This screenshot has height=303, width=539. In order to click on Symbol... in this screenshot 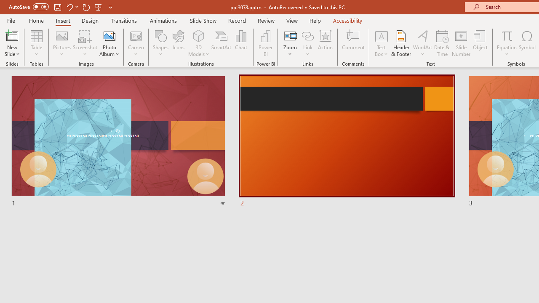, I will do `click(527, 43)`.